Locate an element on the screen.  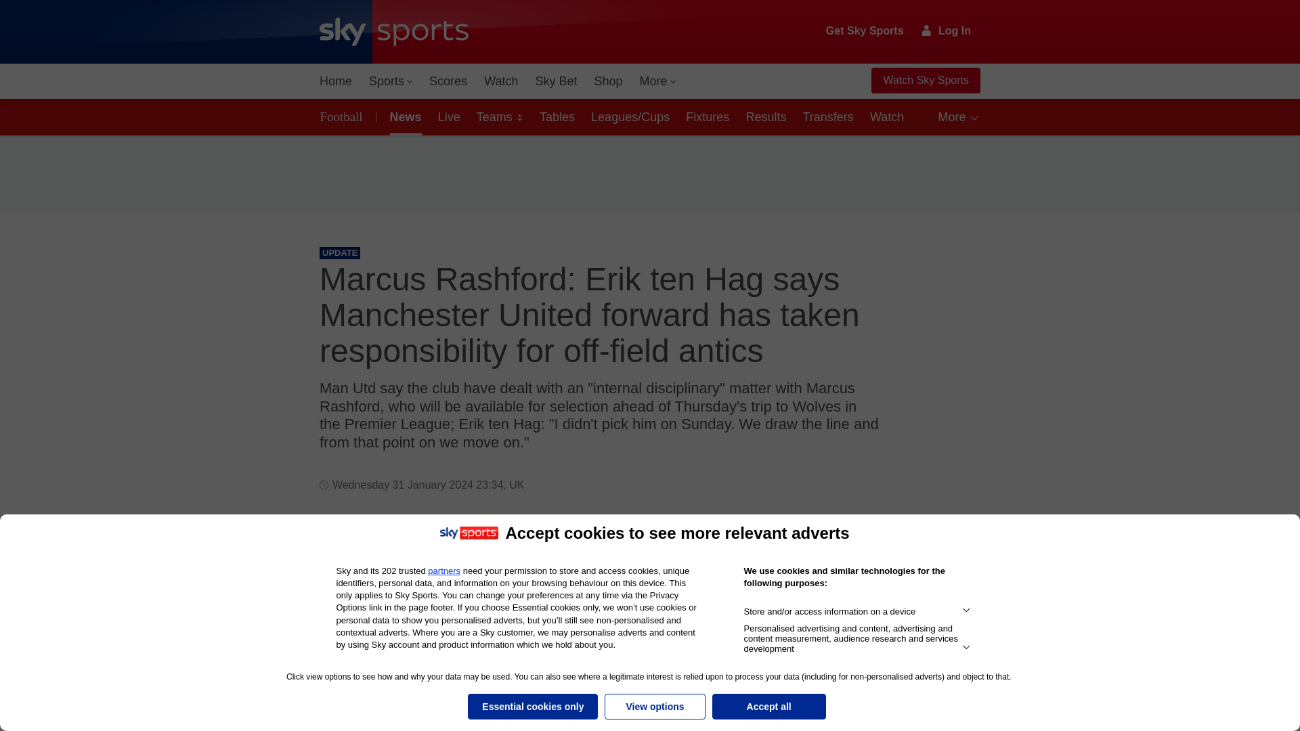
Log In is located at coordinates (947, 30).